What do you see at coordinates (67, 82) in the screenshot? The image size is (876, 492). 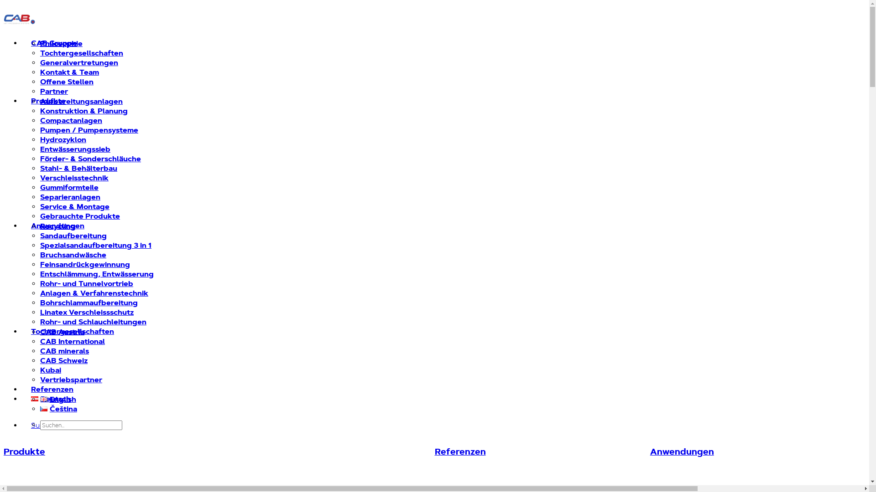 I see `Offene Stellen` at bounding box center [67, 82].